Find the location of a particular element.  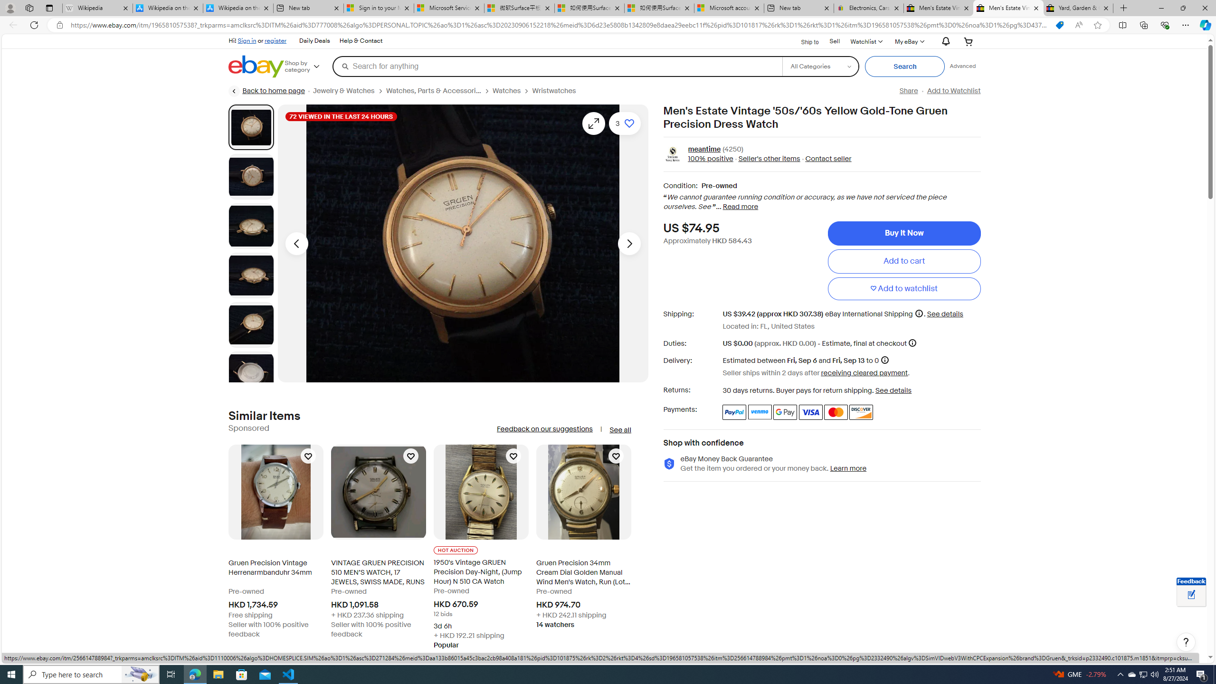

Visa is located at coordinates (811, 412).